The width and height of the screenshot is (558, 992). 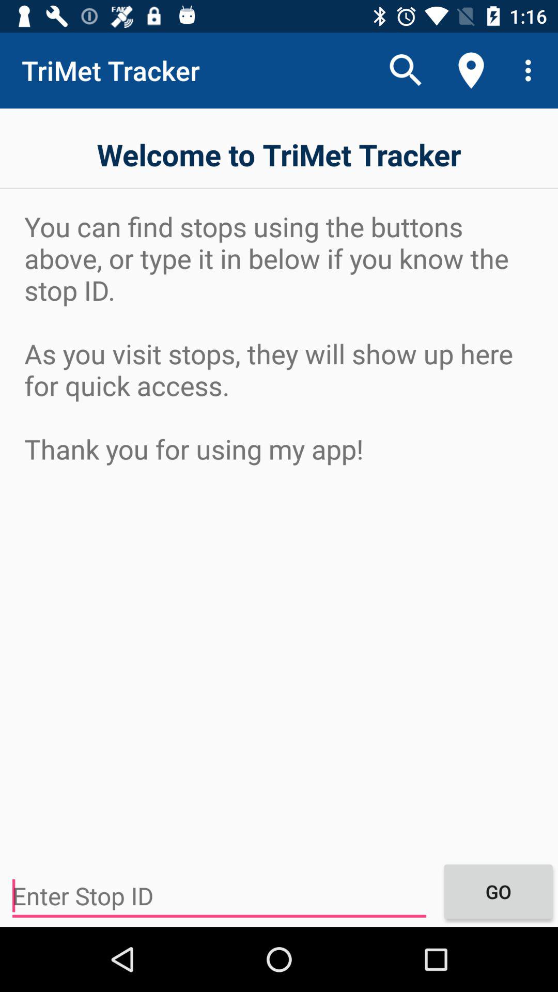 I want to click on turn off item next to the go, so click(x=219, y=896).